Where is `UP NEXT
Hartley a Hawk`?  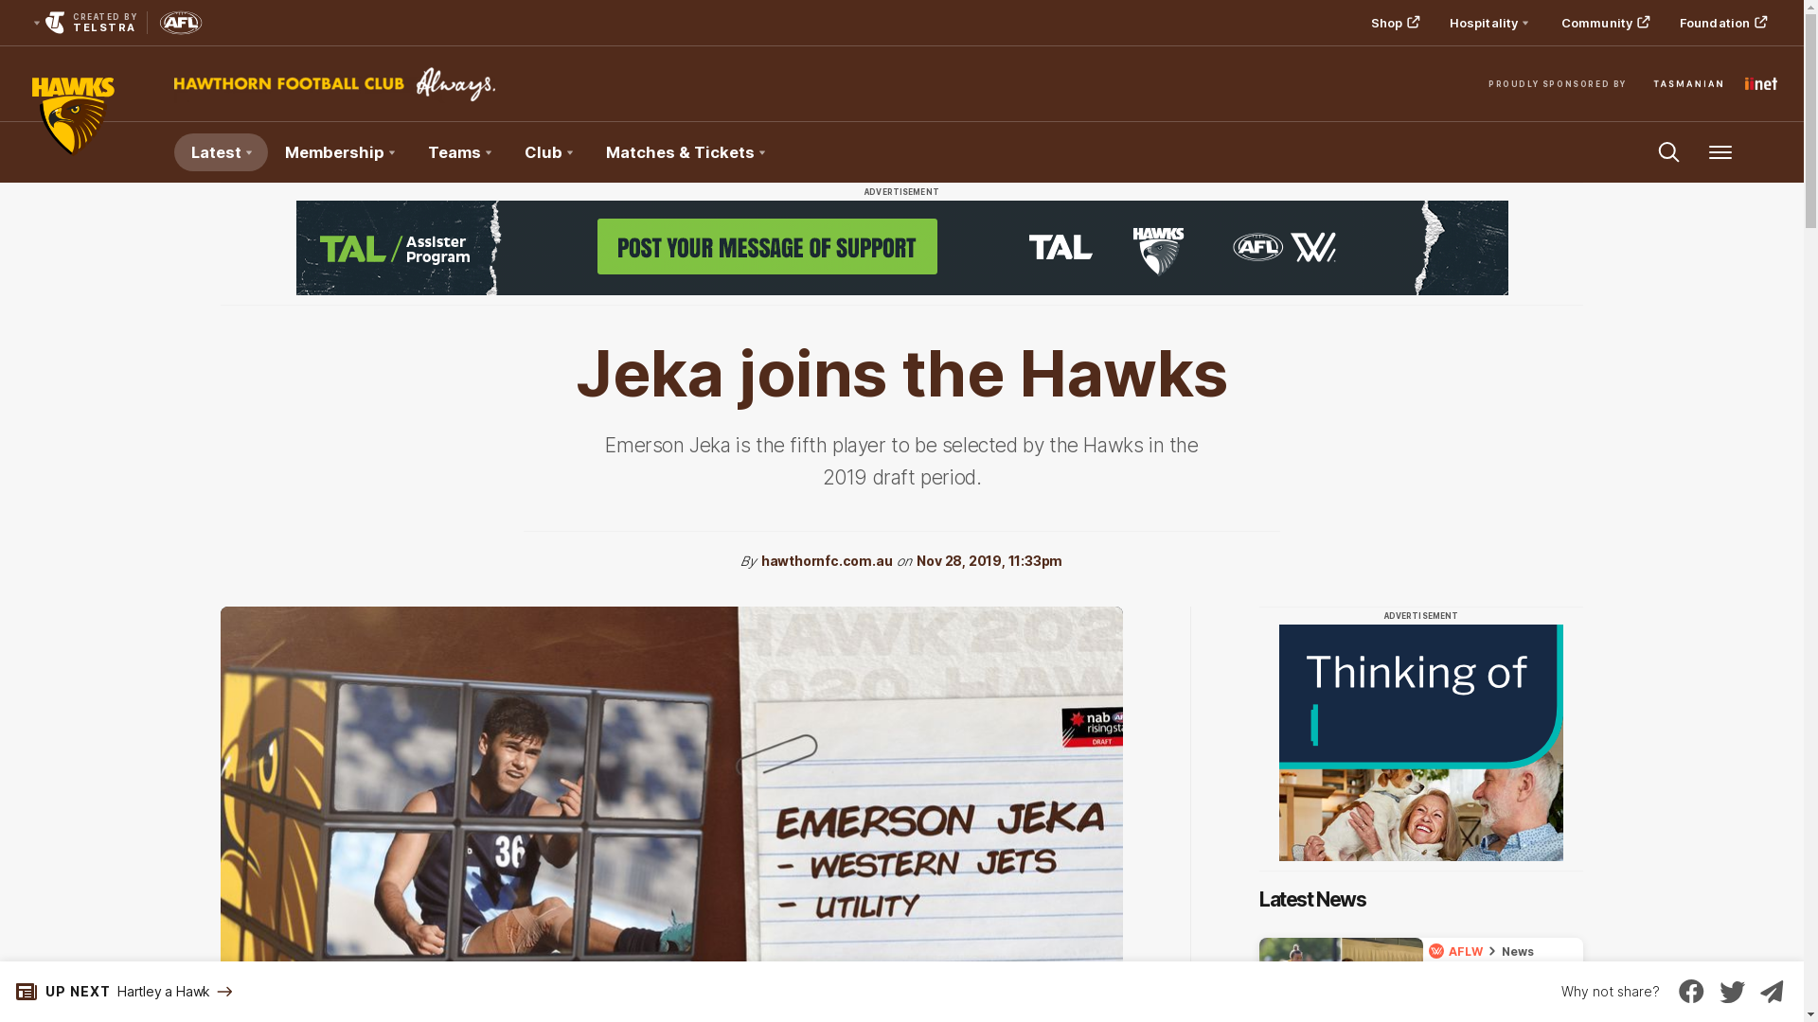
UP NEXT
Hartley a Hawk is located at coordinates (117, 992).